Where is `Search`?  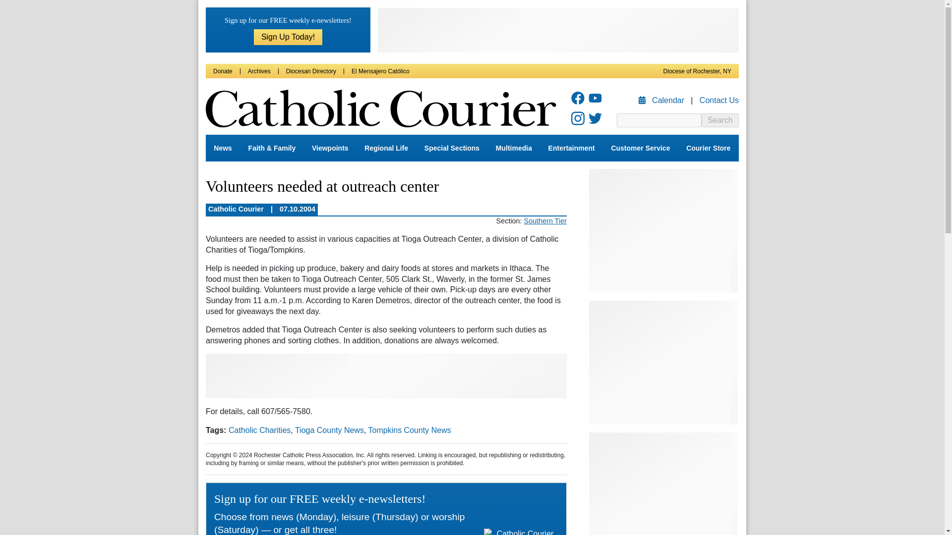 Search is located at coordinates (720, 120).